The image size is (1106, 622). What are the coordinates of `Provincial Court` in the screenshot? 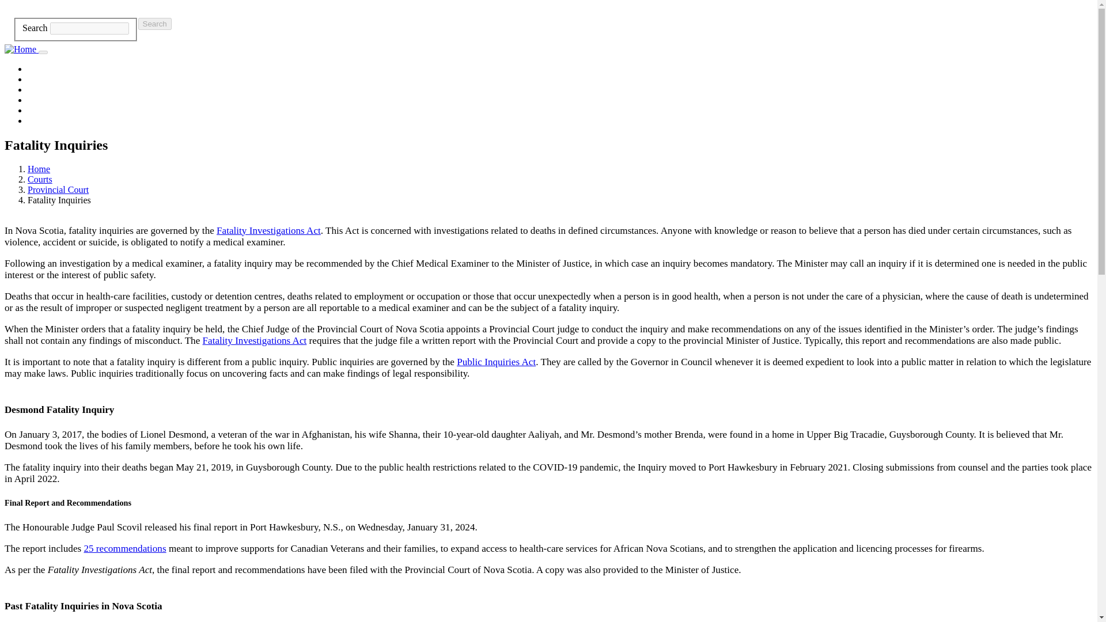 It's located at (58, 189).